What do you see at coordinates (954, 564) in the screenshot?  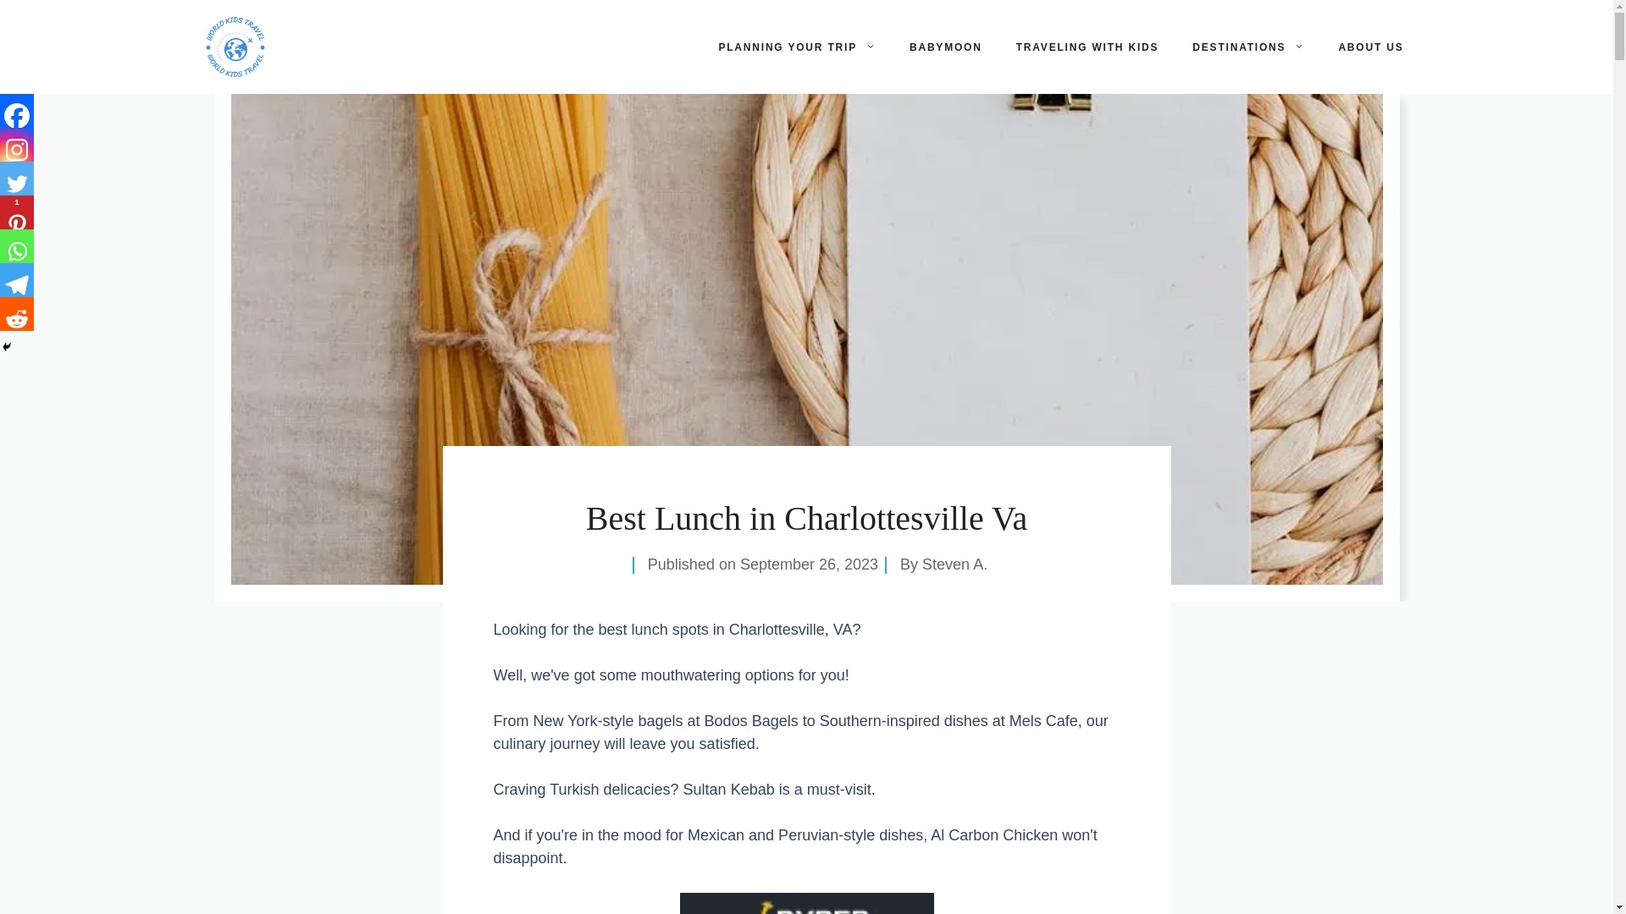 I see `Steven A.` at bounding box center [954, 564].